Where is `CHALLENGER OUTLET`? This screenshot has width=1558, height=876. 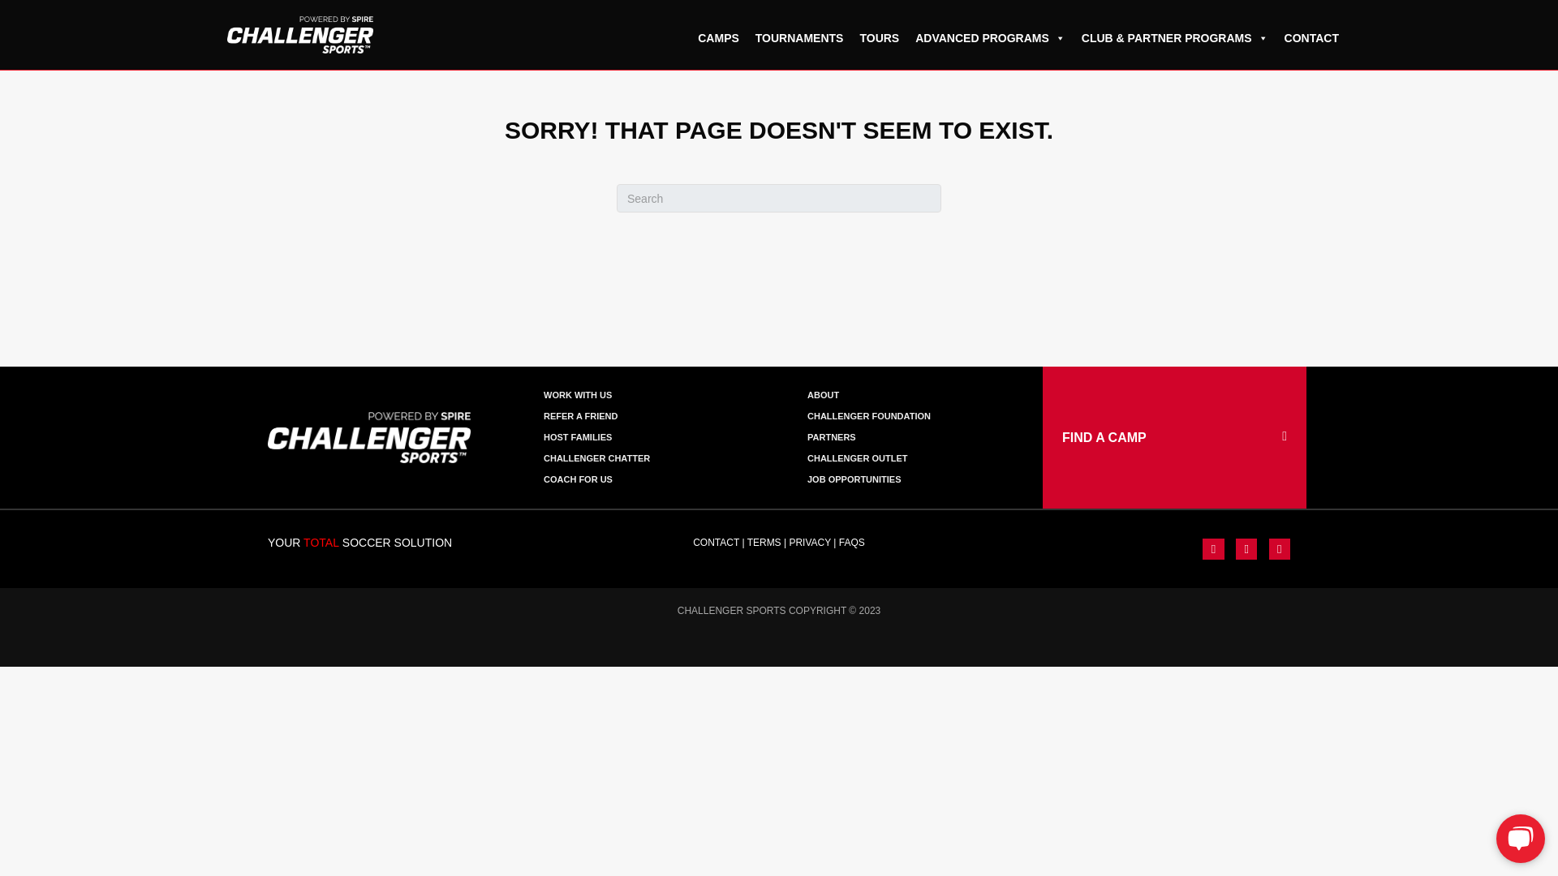
CHALLENGER OUTLET is located at coordinates (910, 458).